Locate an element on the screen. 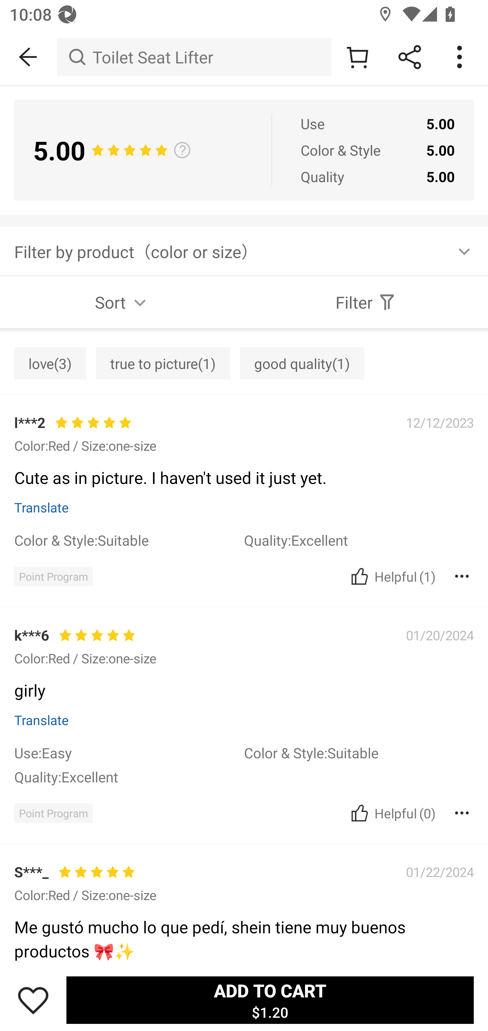 The image size is (488, 1031). Save $0.06 off this item after joining. is located at coordinates (244, 640).